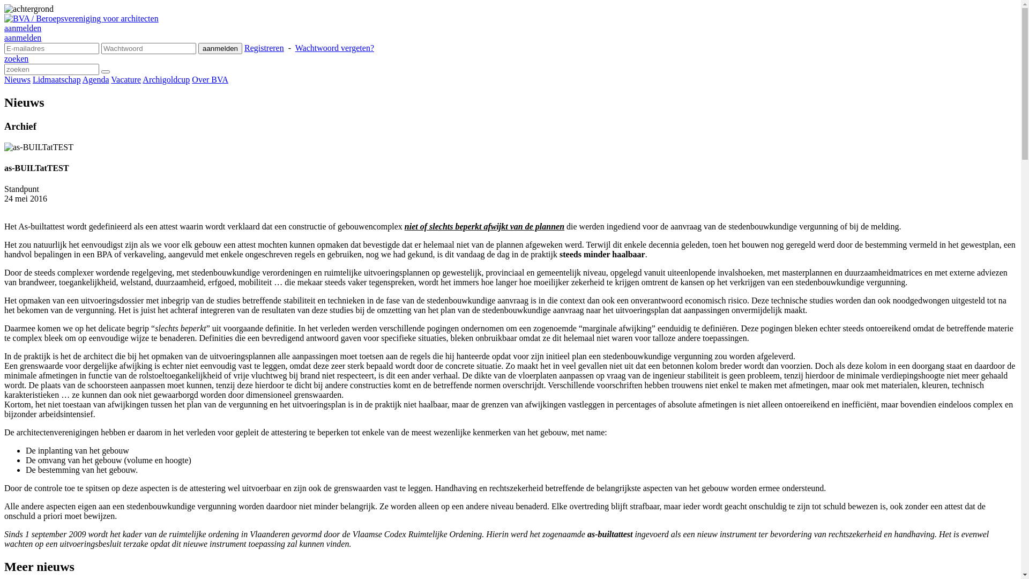  I want to click on Wachtwoord vergeten?, so click(334, 48).